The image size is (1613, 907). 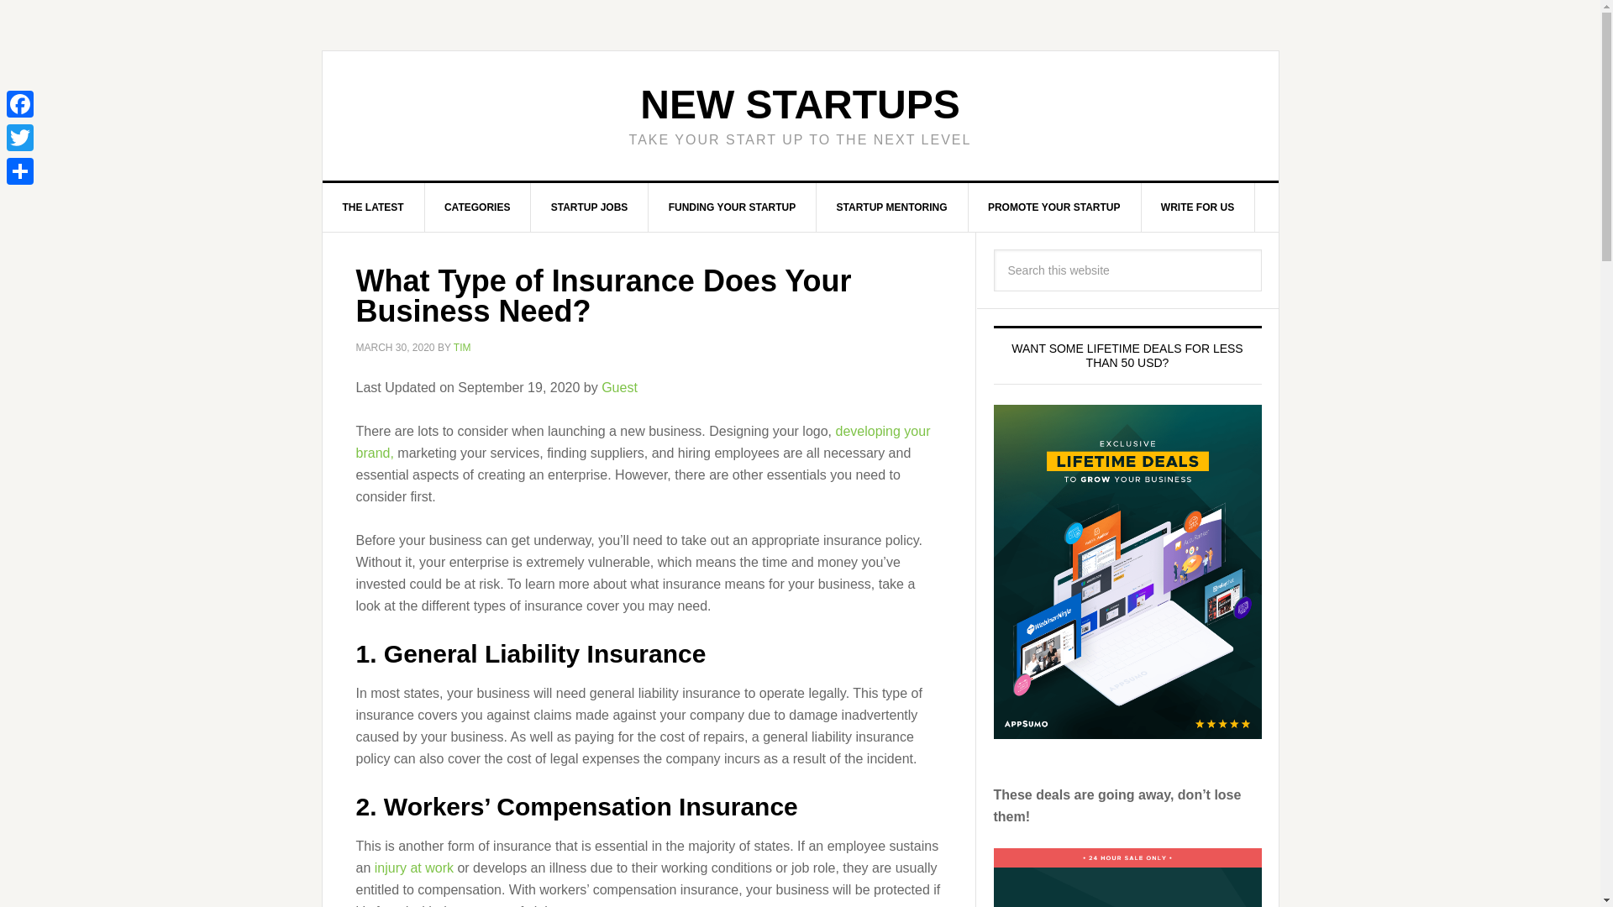 What do you see at coordinates (1055, 207) in the screenshot?
I see `PROMOTE YOUR STARTUP` at bounding box center [1055, 207].